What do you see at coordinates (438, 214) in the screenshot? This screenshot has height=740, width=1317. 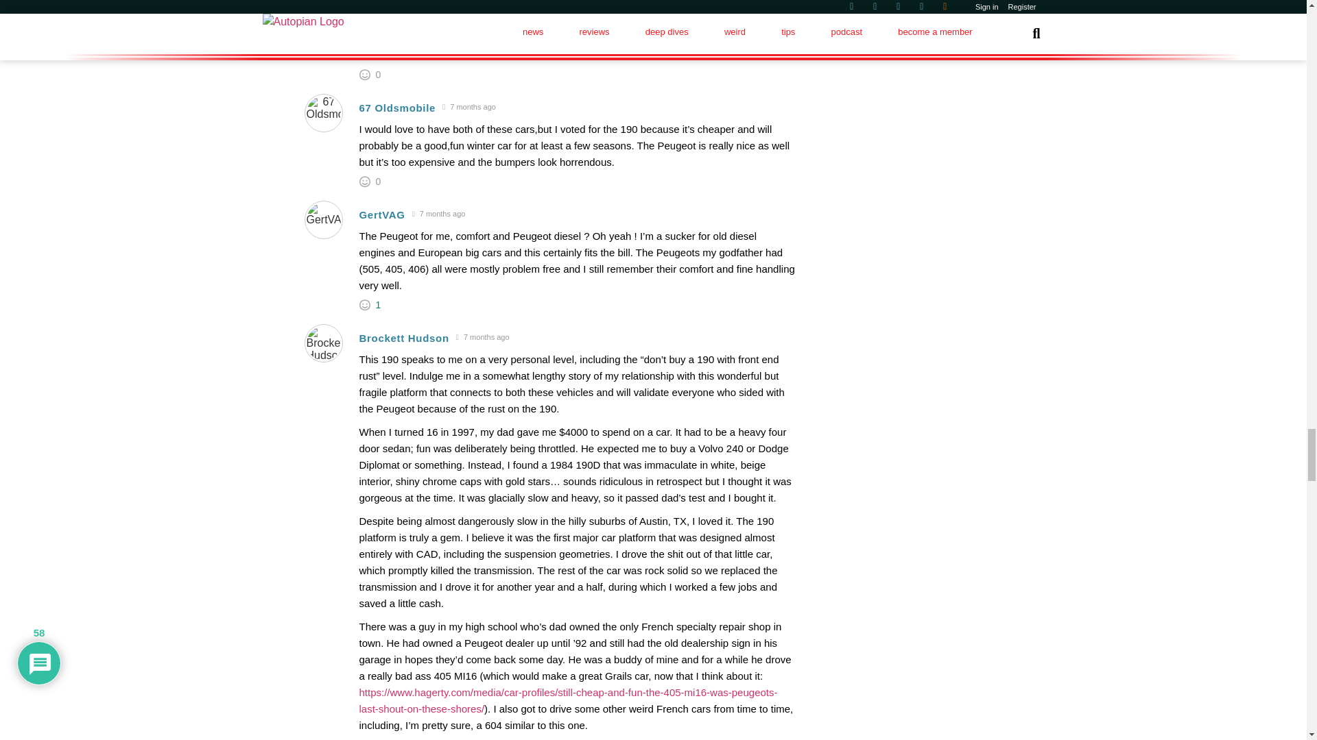 I see `December 21, 2023 5:00 am` at bounding box center [438, 214].